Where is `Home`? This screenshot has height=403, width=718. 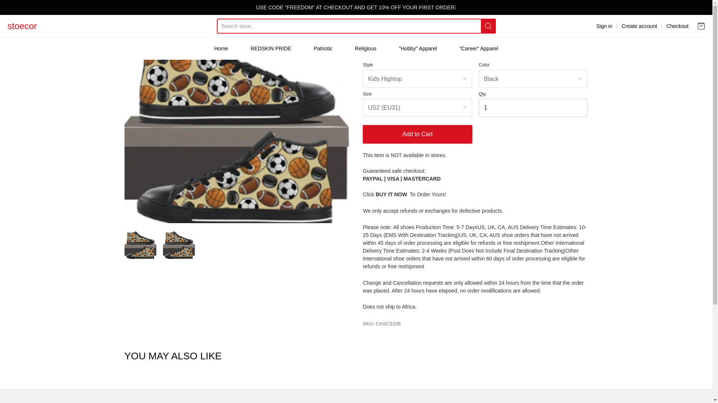
Home is located at coordinates (130, 66).